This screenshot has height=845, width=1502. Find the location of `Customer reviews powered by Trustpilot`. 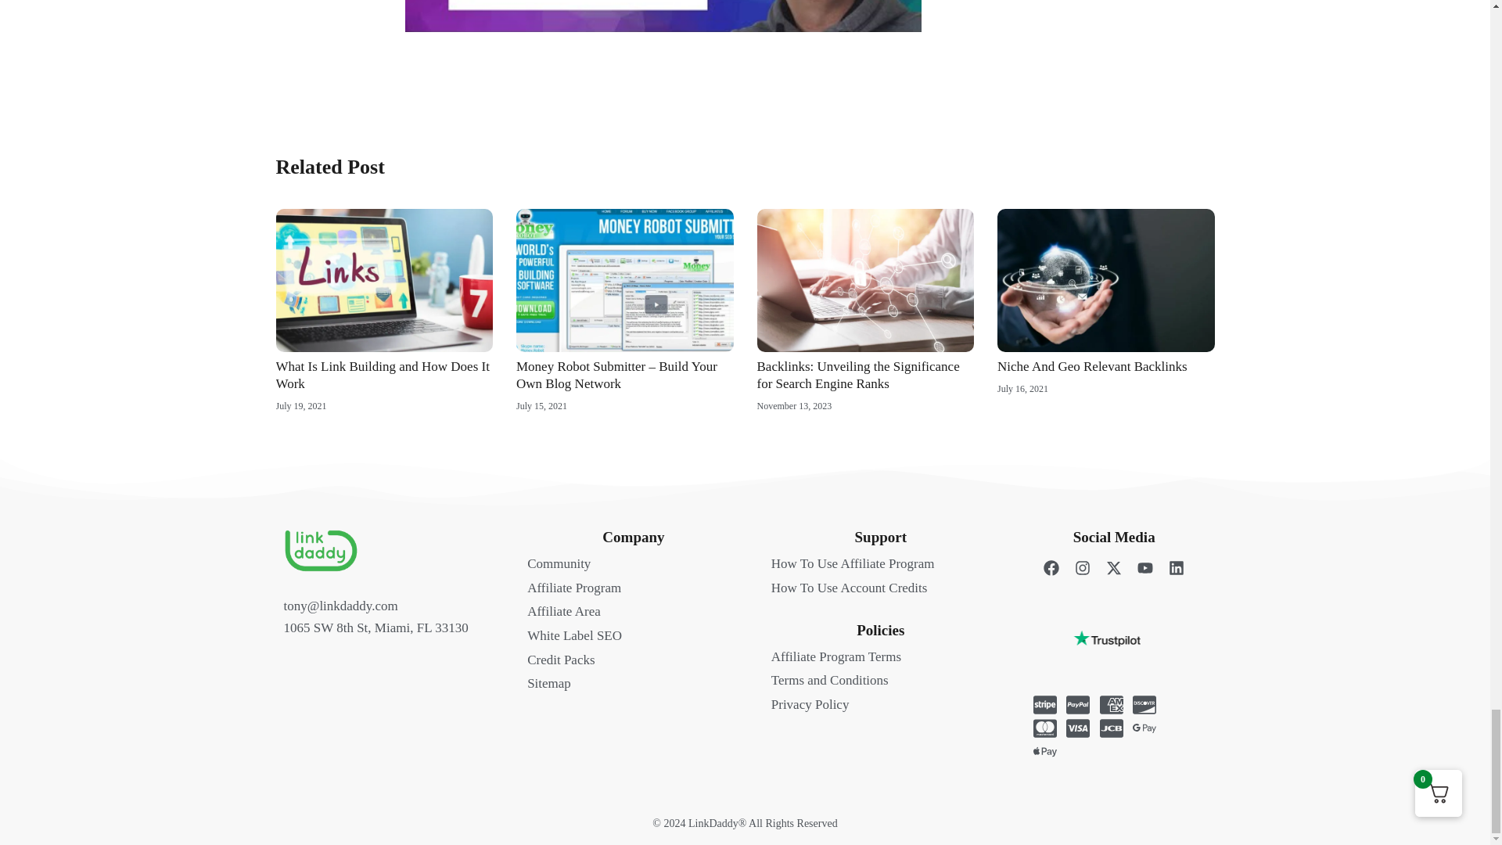

Customer reviews powered by Trustpilot is located at coordinates (1122, 647).